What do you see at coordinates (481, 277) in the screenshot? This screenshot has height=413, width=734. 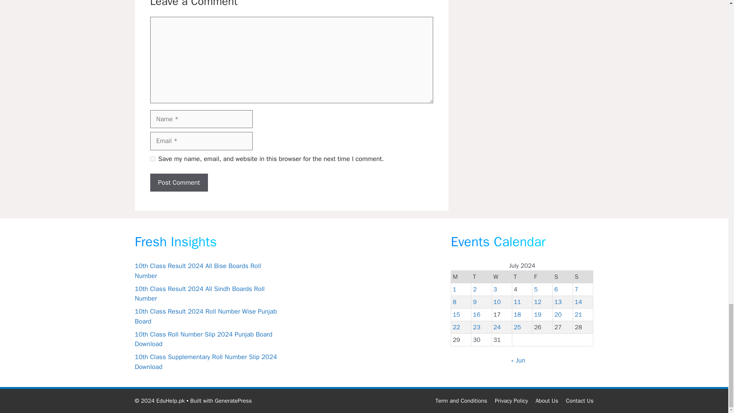 I see `Tuesday` at bounding box center [481, 277].